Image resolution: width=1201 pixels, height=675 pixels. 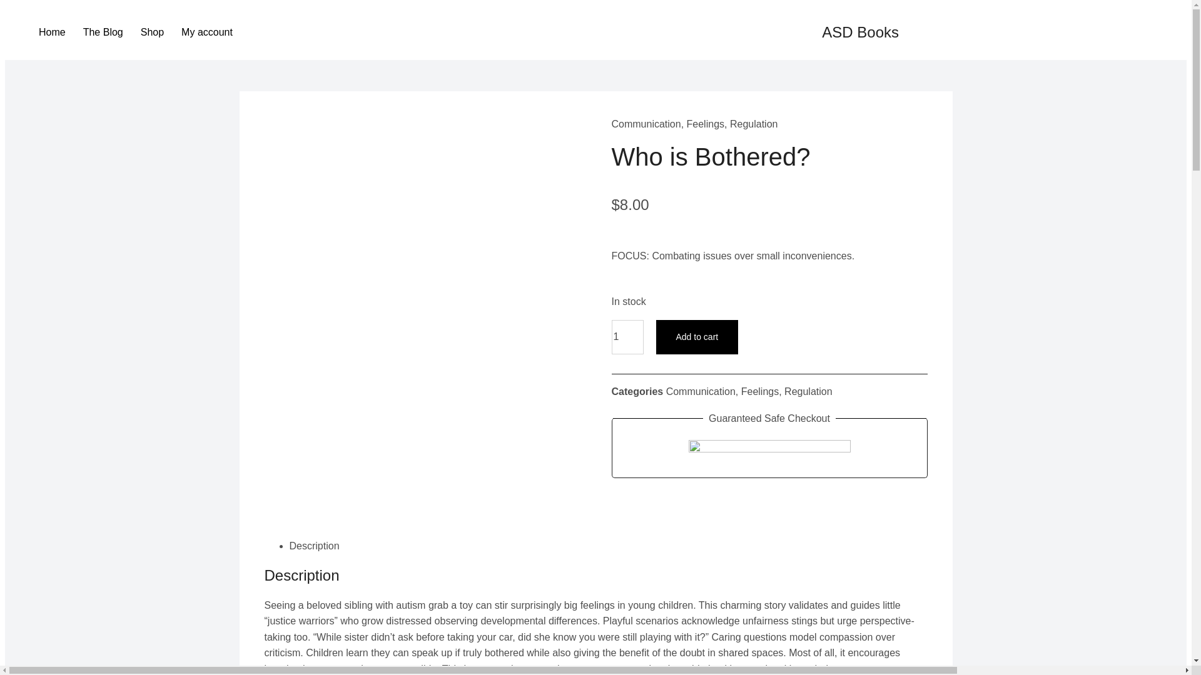 What do you see at coordinates (754, 124) in the screenshot?
I see `Regulation` at bounding box center [754, 124].